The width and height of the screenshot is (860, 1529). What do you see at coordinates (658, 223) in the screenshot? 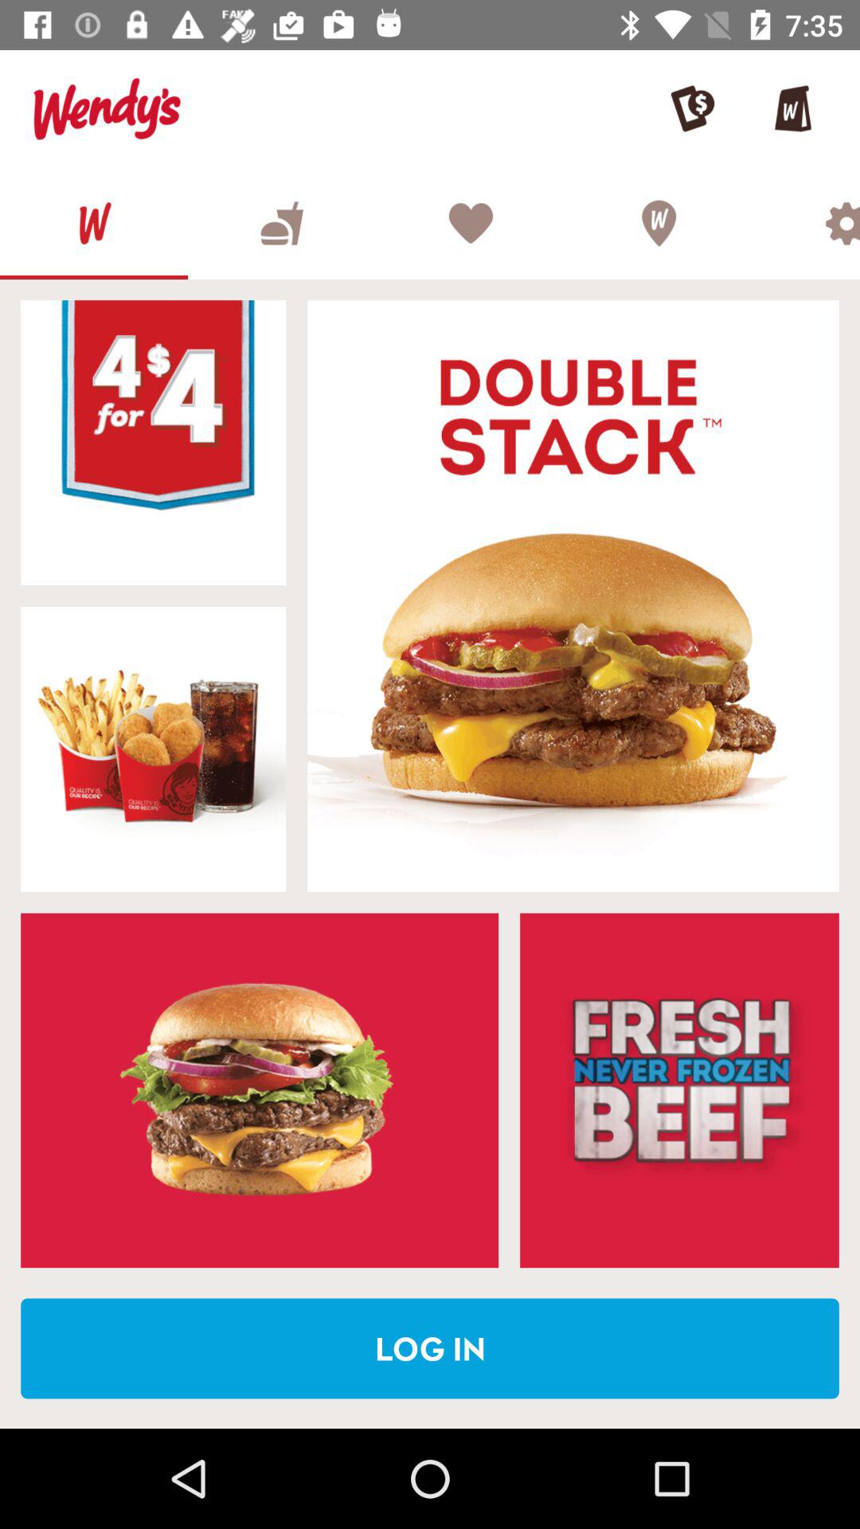
I see `find a location` at bounding box center [658, 223].